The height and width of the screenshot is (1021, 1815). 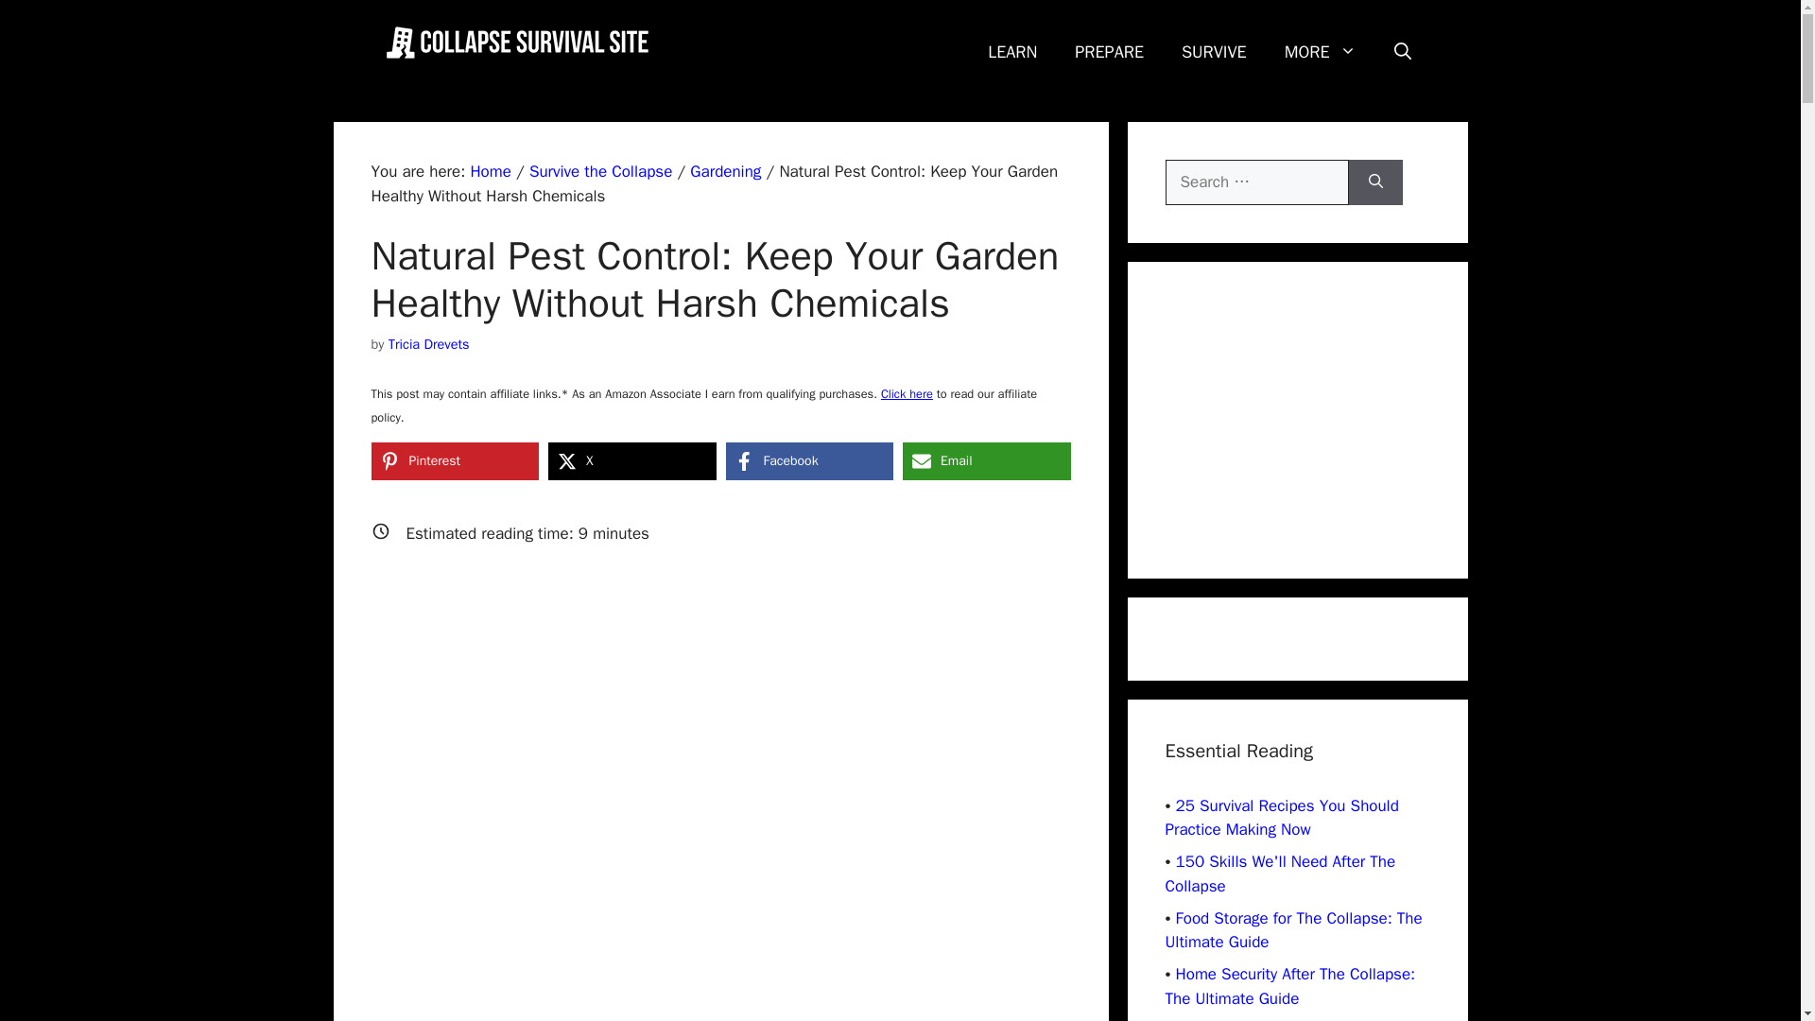 What do you see at coordinates (631, 460) in the screenshot?
I see `X` at bounding box center [631, 460].